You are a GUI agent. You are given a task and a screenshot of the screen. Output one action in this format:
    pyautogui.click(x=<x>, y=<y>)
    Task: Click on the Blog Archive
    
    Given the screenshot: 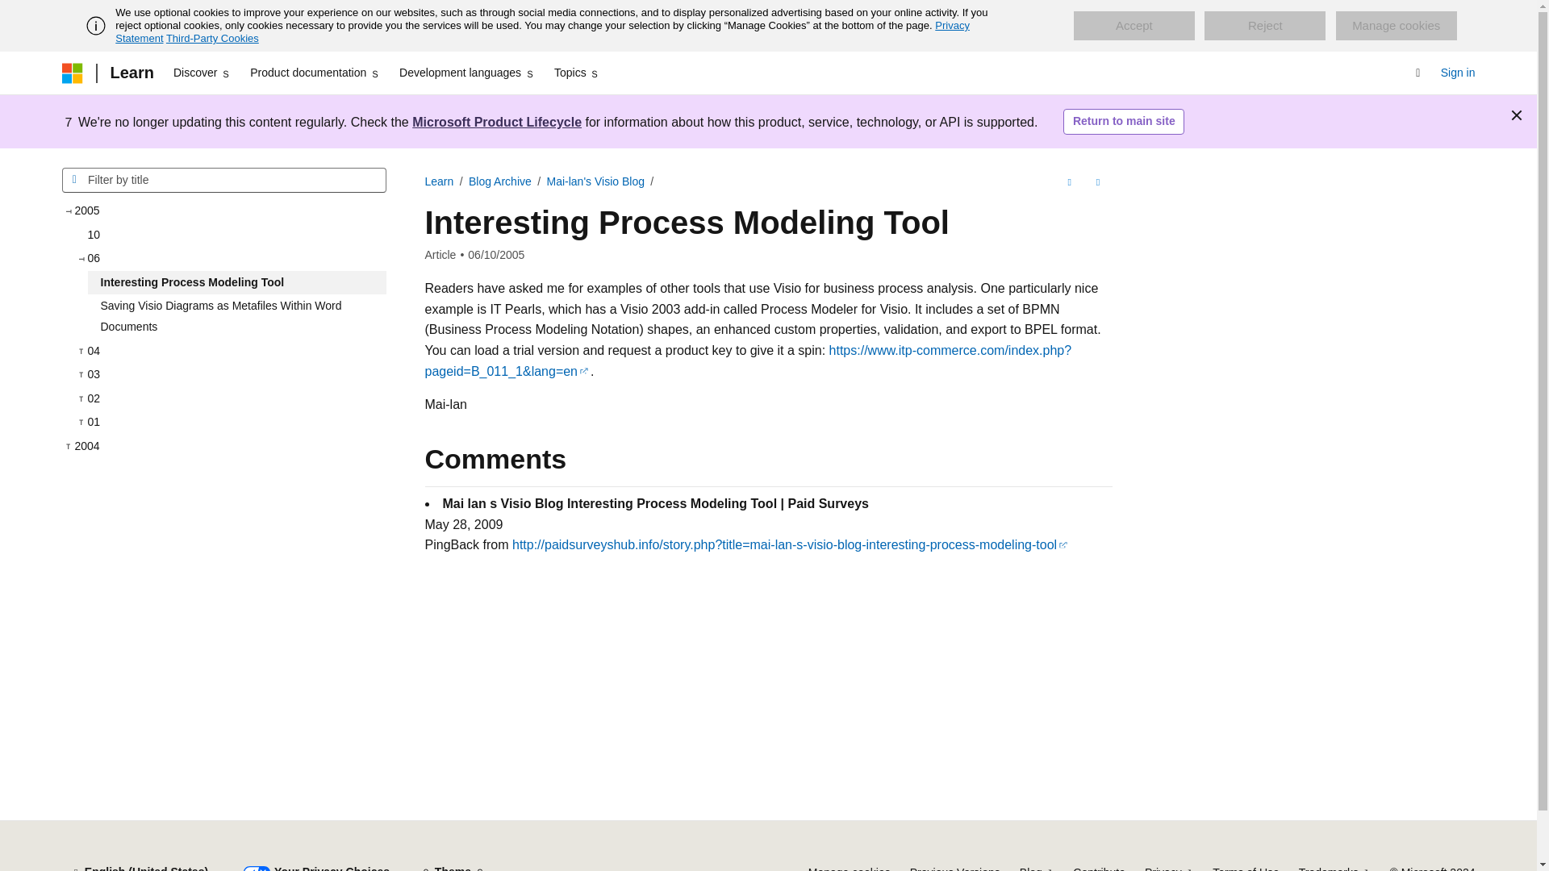 What is the action you would take?
    pyautogui.click(x=500, y=181)
    